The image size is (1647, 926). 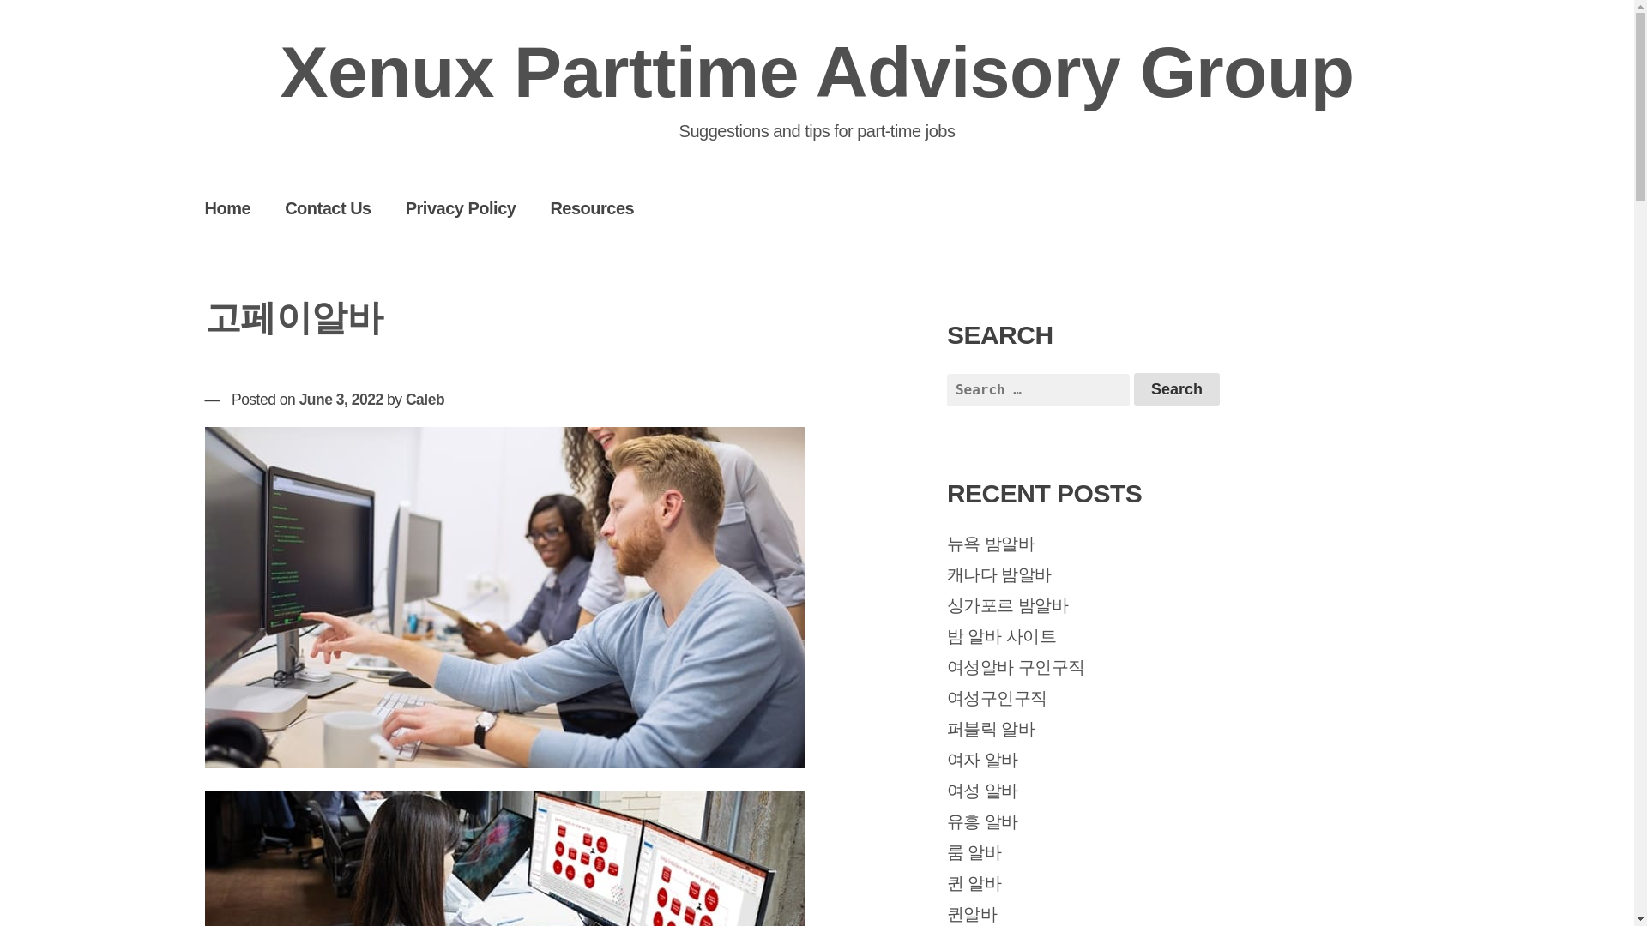 What do you see at coordinates (1177, 389) in the screenshot?
I see `Search` at bounding box center [1177, 389].